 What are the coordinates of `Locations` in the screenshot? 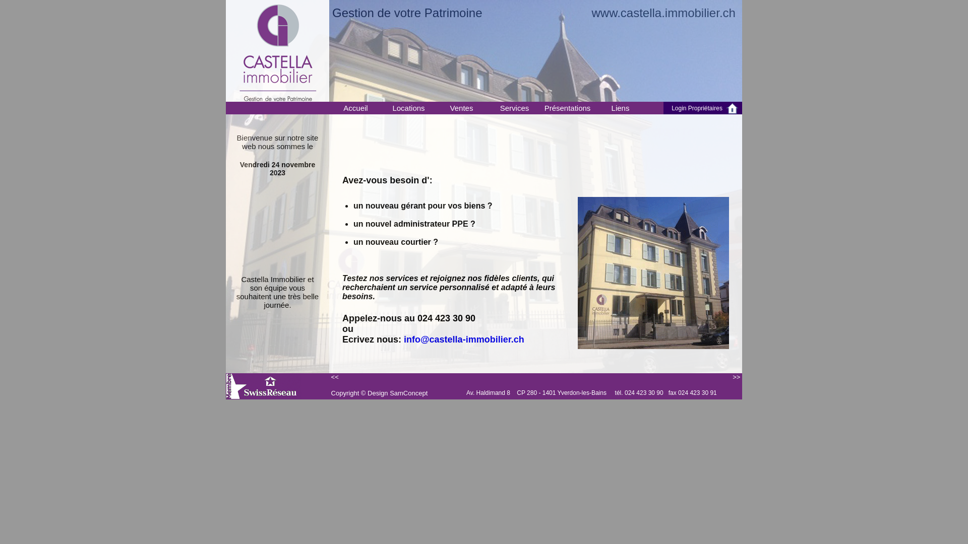 It's located at (408, 108).